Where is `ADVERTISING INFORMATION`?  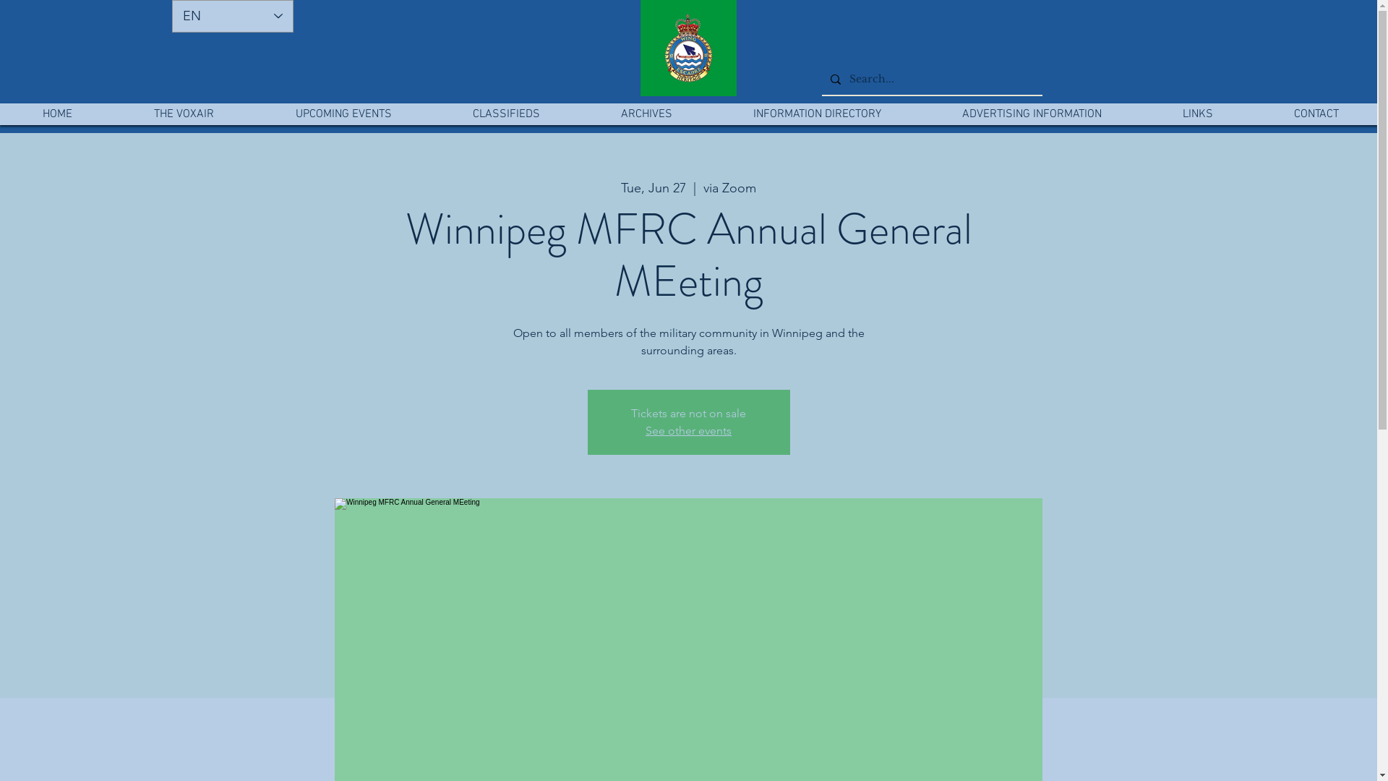
ADVERTISING INFORMATION is located at coordinates (1032, 114).